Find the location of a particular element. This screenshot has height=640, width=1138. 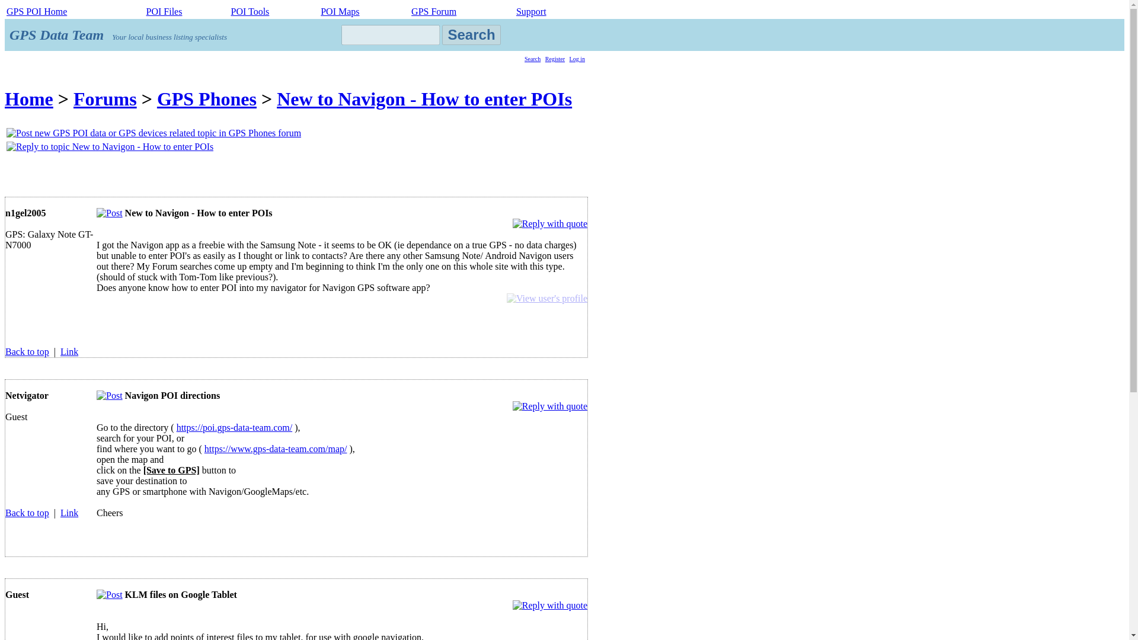

Installation support is located at coordinates (531, 11).